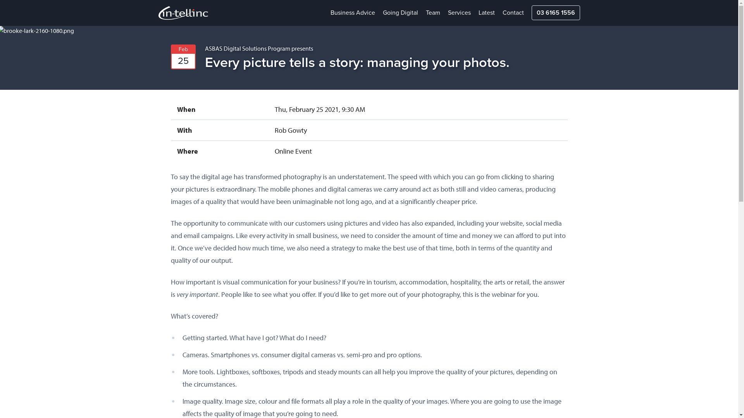 The height and width of the screenshot is (418, 744). Describe the element at coordinates (206, 13) in the screenshot. I see `In-tellinc` at that location.